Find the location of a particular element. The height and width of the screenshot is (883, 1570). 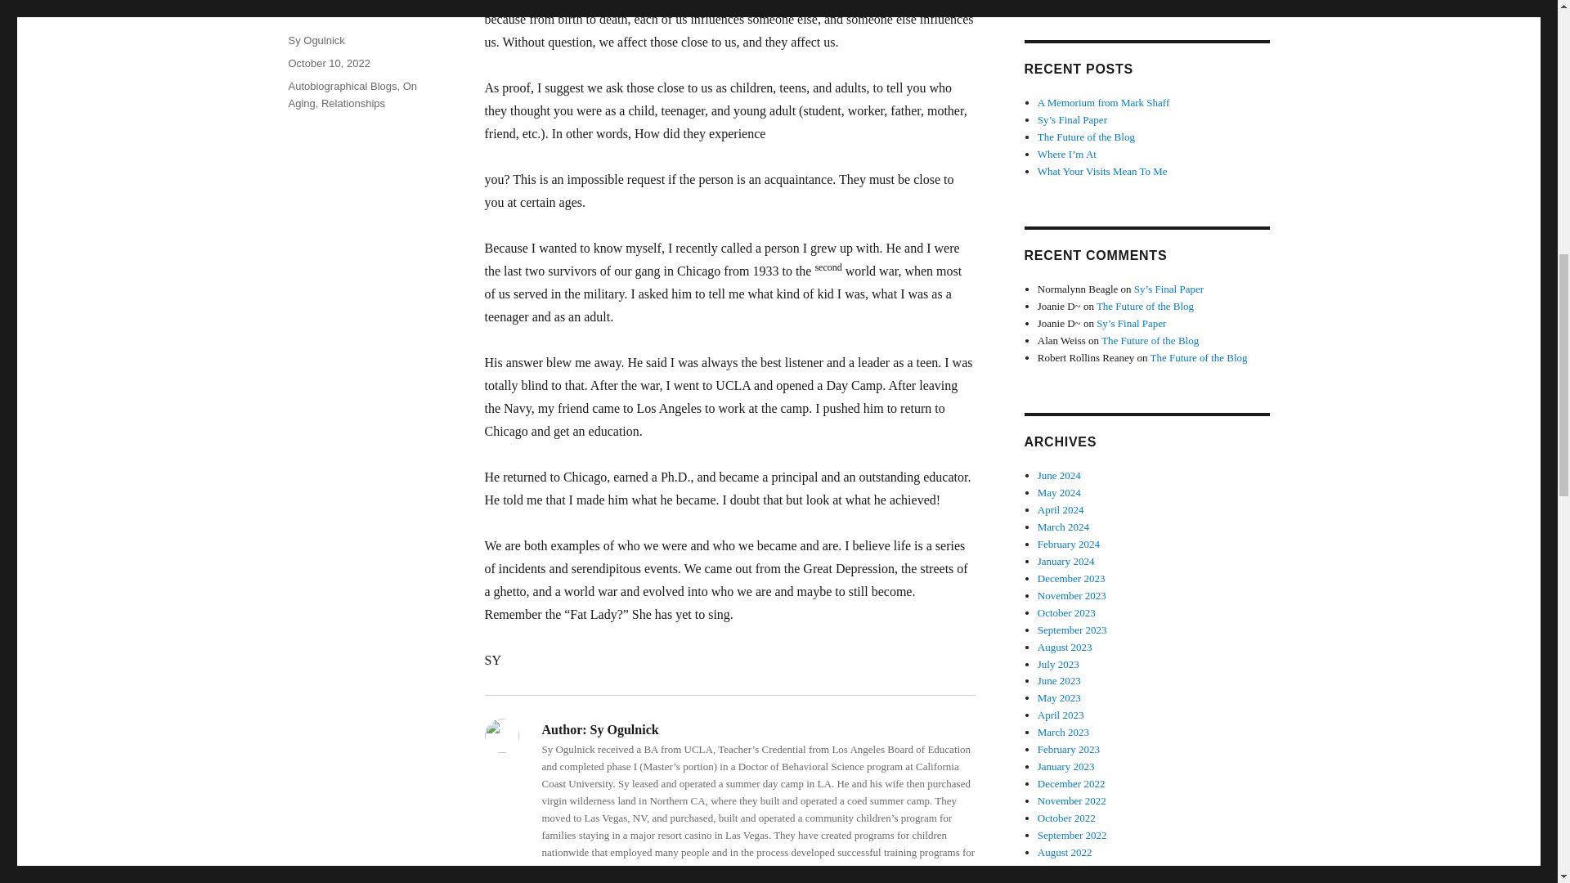

What Your Visits Mean To Me is located at coordinates (1102, 171).